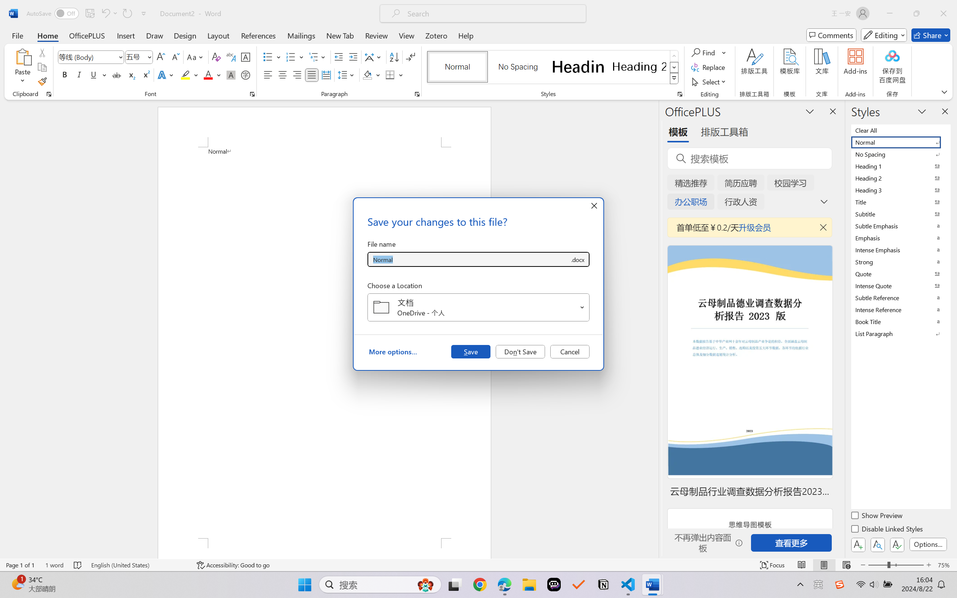 The height and width of the screenshot is (598, 957). Describe the element at coordinates (105, 13) in the screenshot. I see `Undo Apply Quick Style` at that location.